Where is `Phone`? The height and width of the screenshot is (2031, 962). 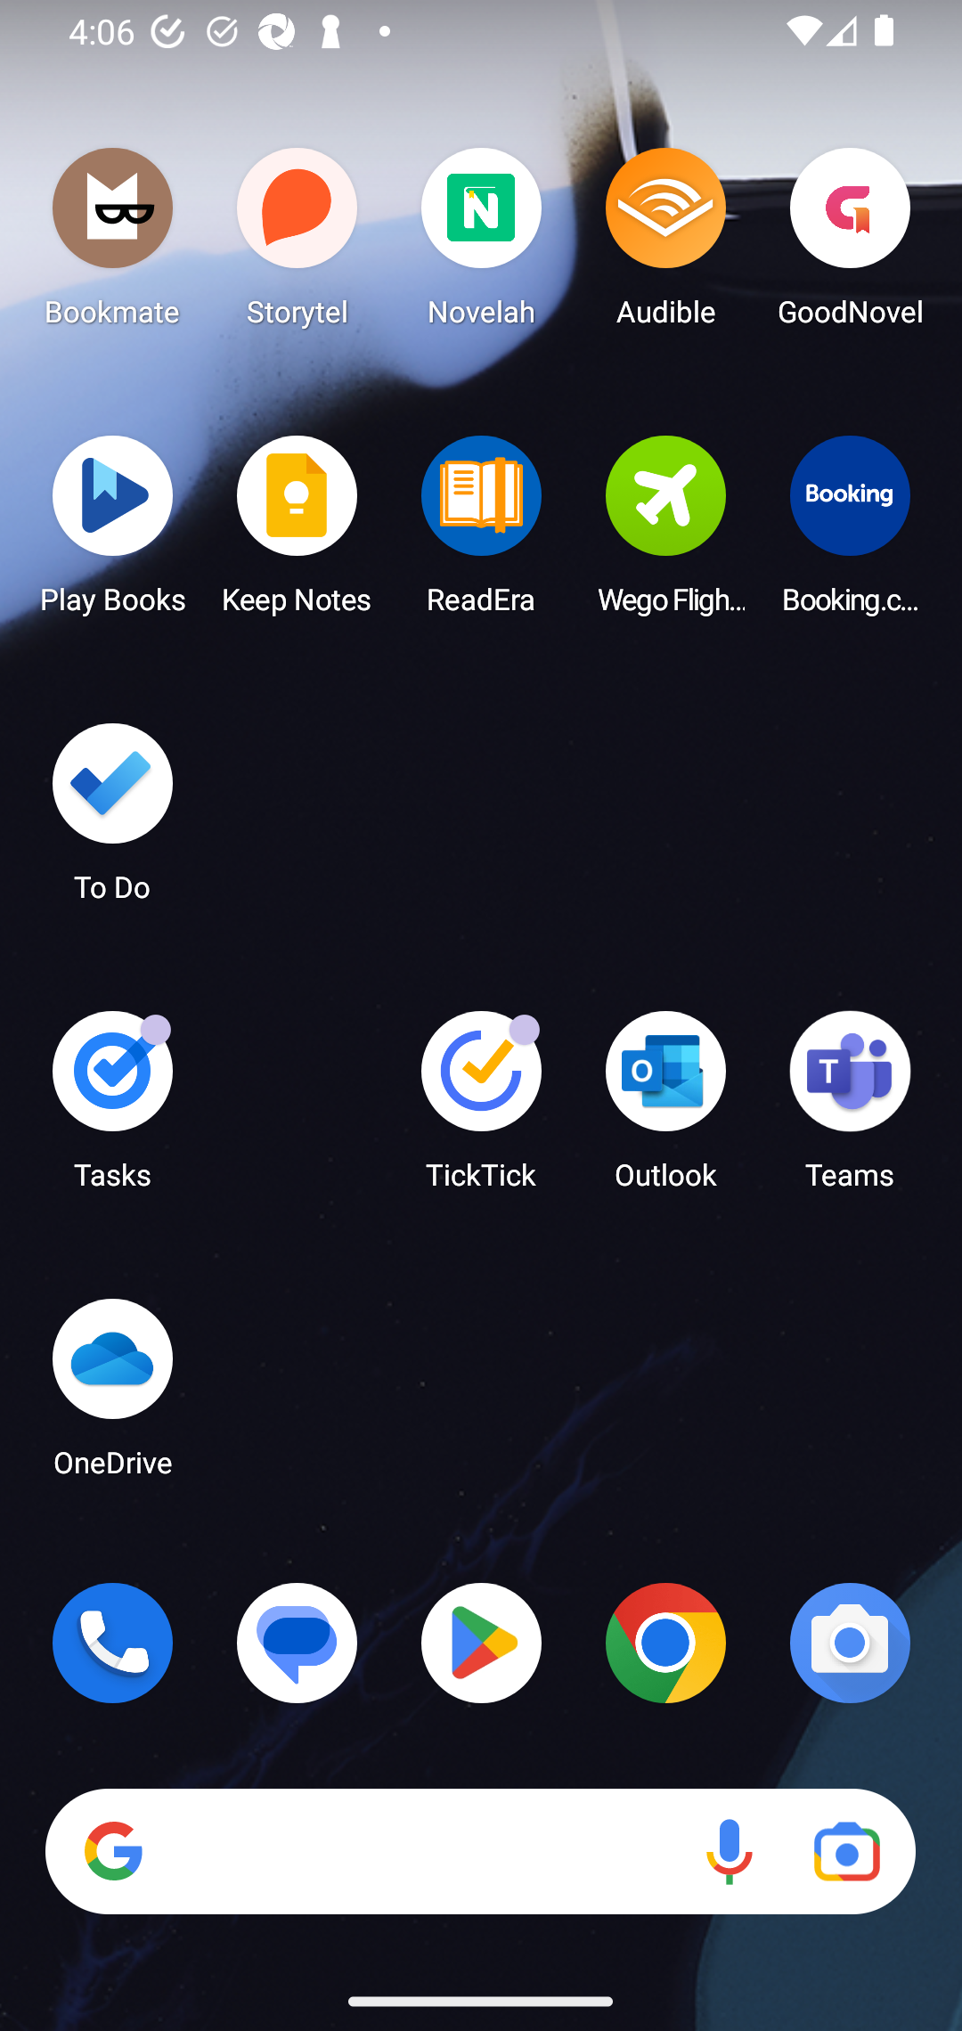 Phone is located at coordinates (112, 1643).